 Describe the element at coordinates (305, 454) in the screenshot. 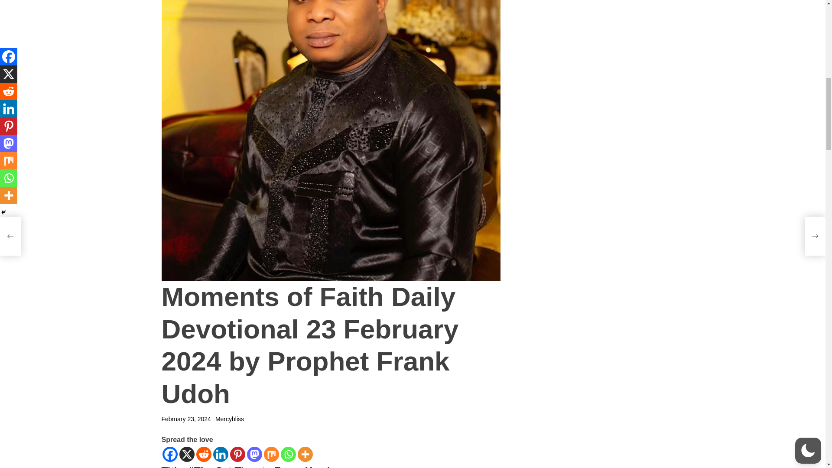

I see `More` at that location.